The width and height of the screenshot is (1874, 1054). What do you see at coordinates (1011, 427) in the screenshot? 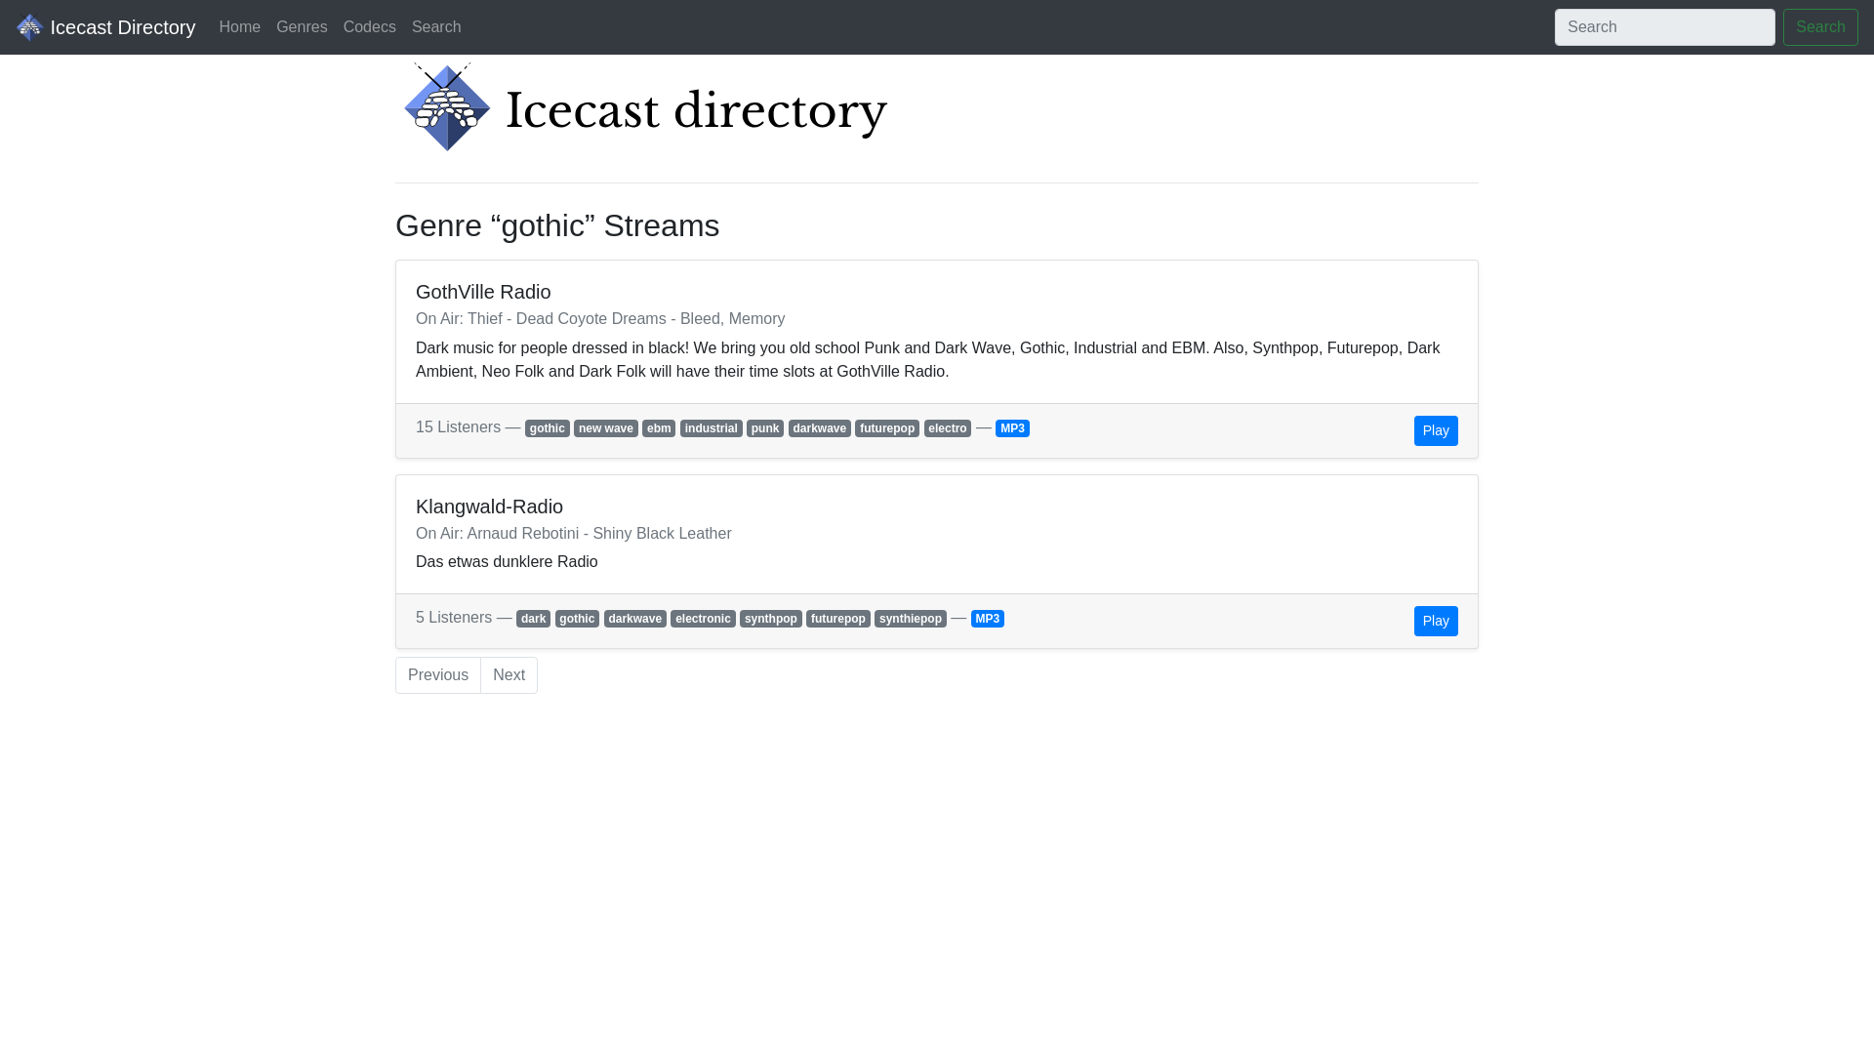
I see `MP3` at bounding box center [1011, 427].